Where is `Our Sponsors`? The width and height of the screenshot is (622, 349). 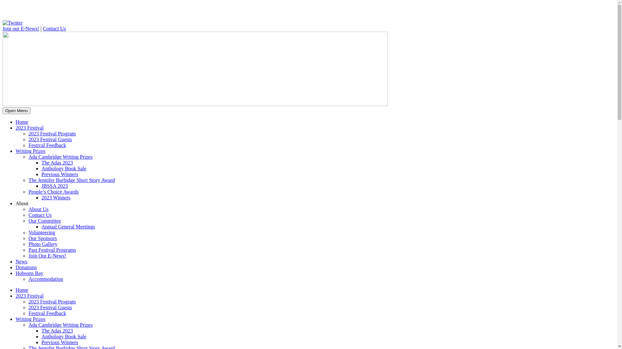 Our Sponsors is located at coordinates (43, 238).